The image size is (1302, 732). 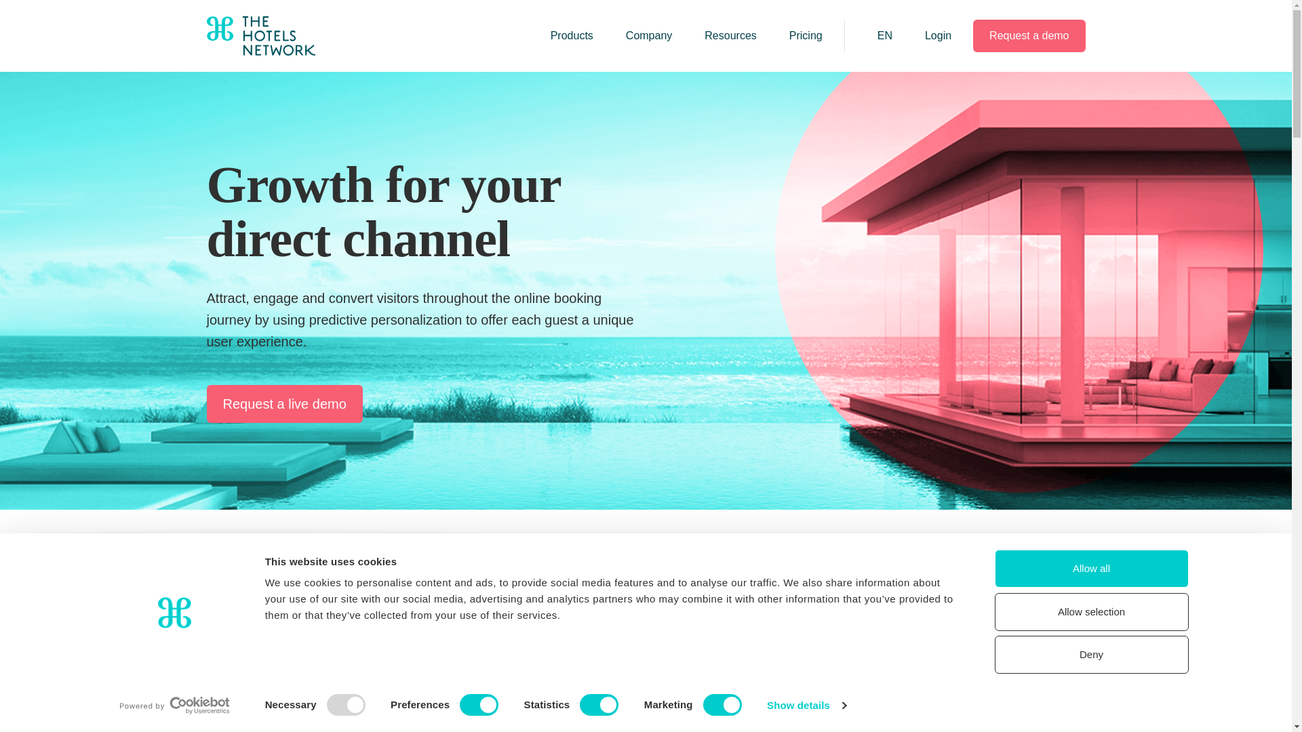 I want to click on 0, so click(x=722, y=654).